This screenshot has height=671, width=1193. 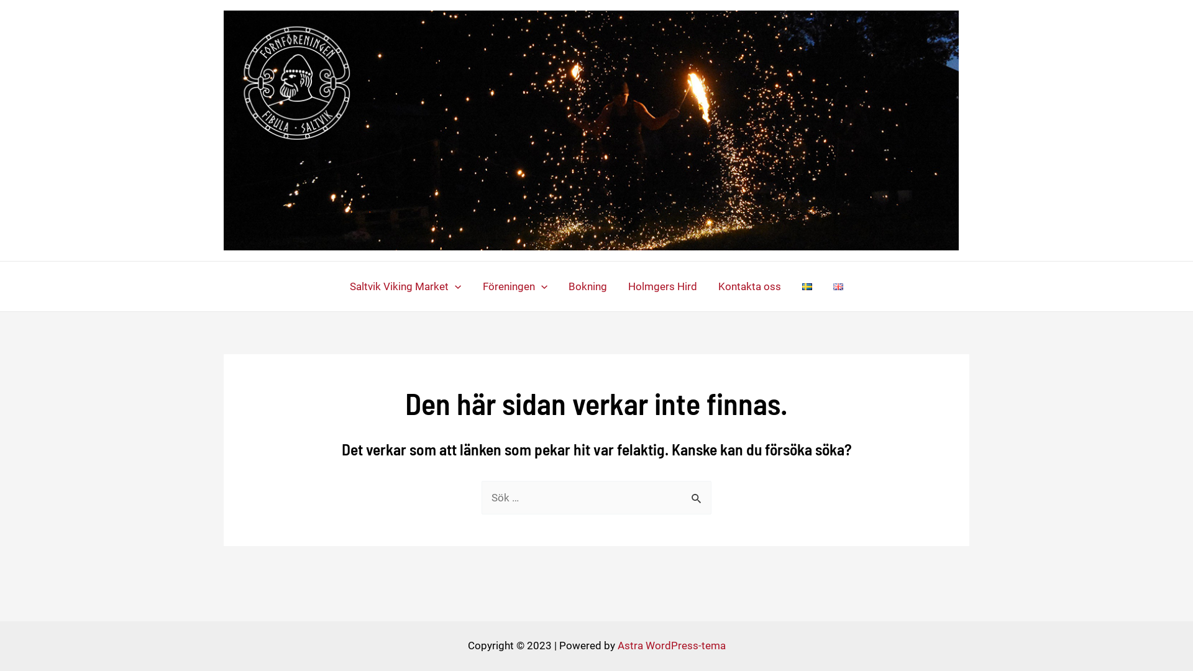 What do you see at coordinates (672, 646) in the screenshot?
I see `Astra WordPress-tema` at bounding box center [672, 646].